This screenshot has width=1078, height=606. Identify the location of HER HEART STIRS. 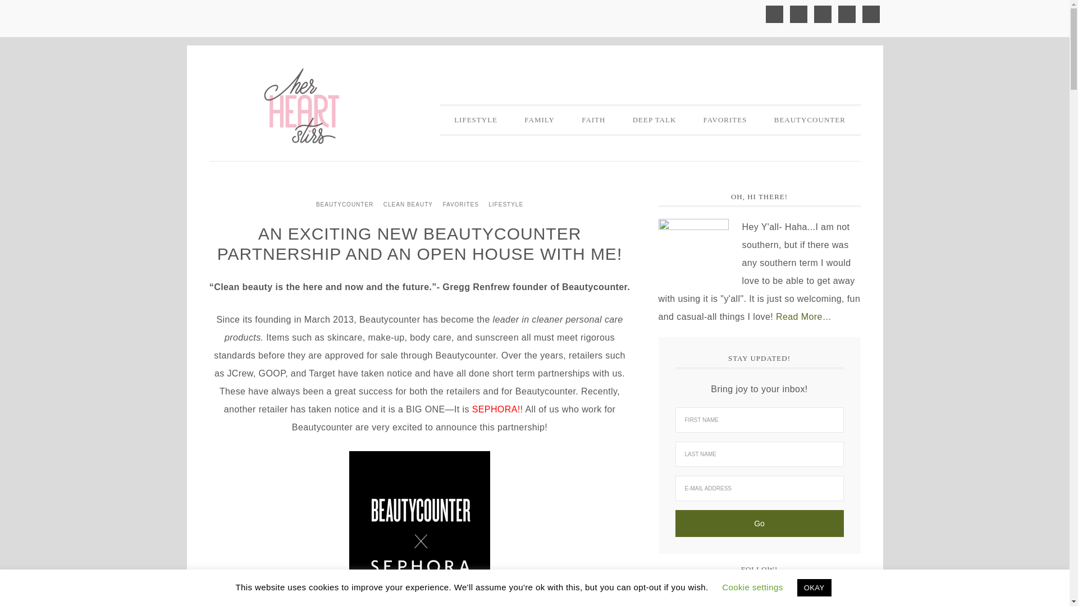
(302, 105).